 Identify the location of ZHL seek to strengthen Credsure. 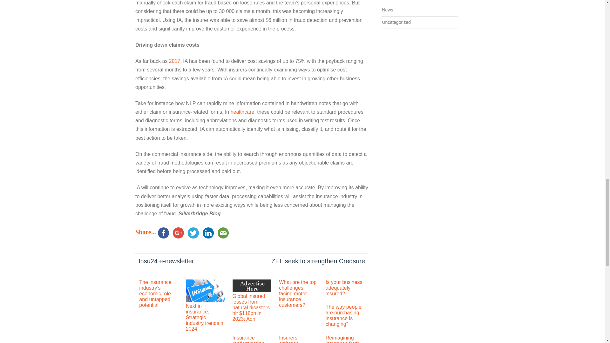
(318, 261).